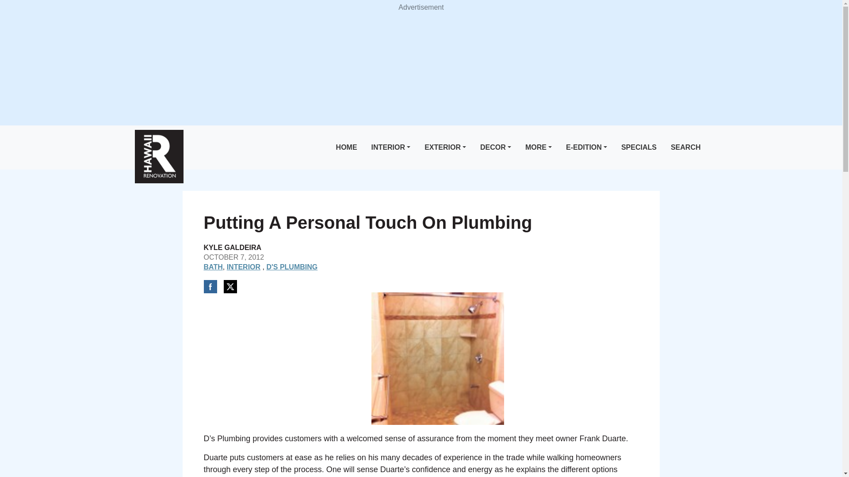  I want to click on Twitter, so click(230, 286).